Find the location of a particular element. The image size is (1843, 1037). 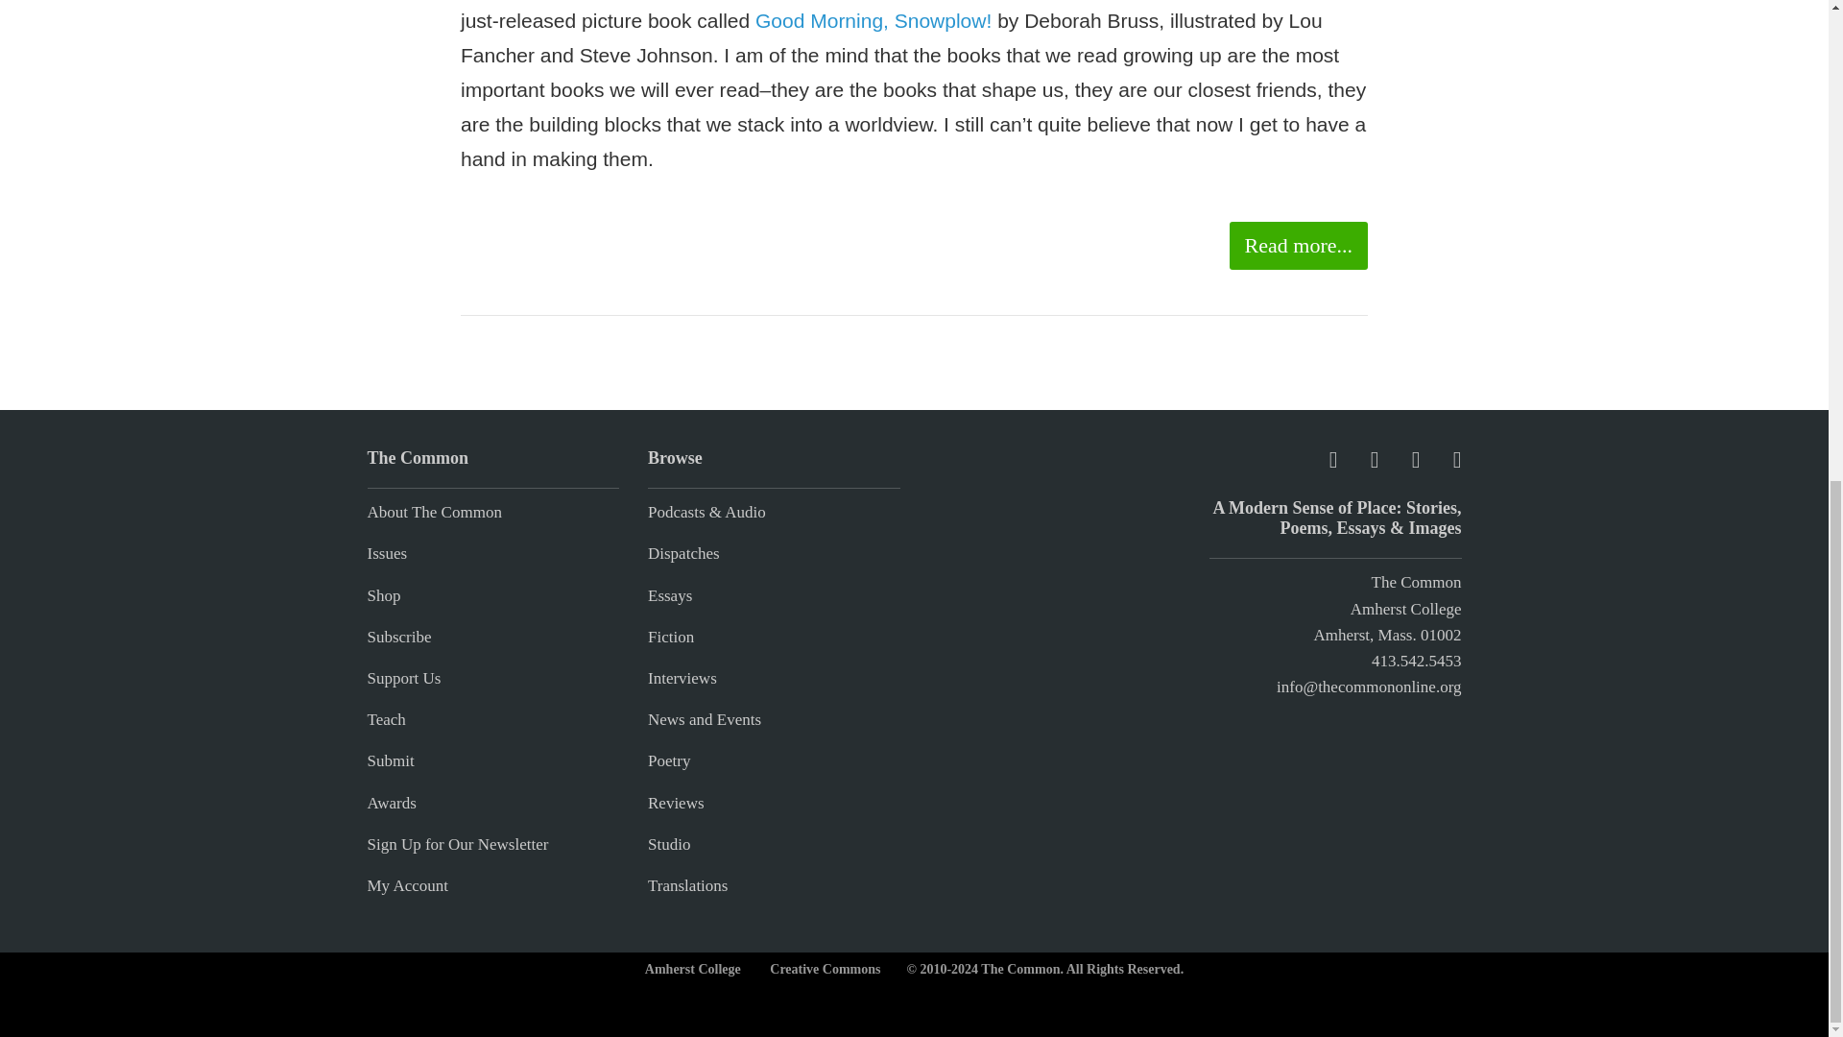

Teach is located at coordinates (386, 719).